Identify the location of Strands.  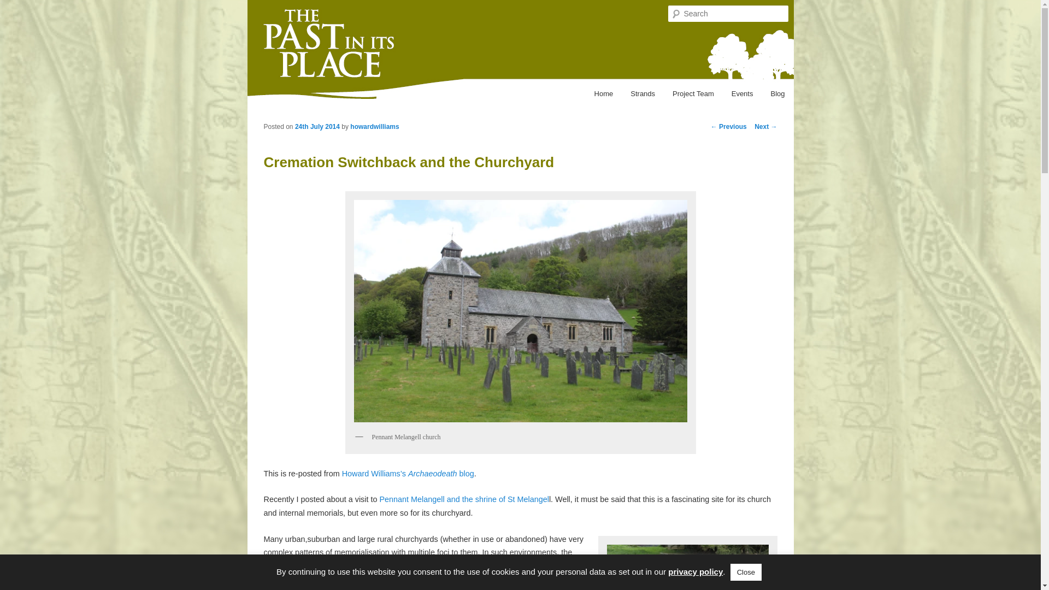
(643, 94).